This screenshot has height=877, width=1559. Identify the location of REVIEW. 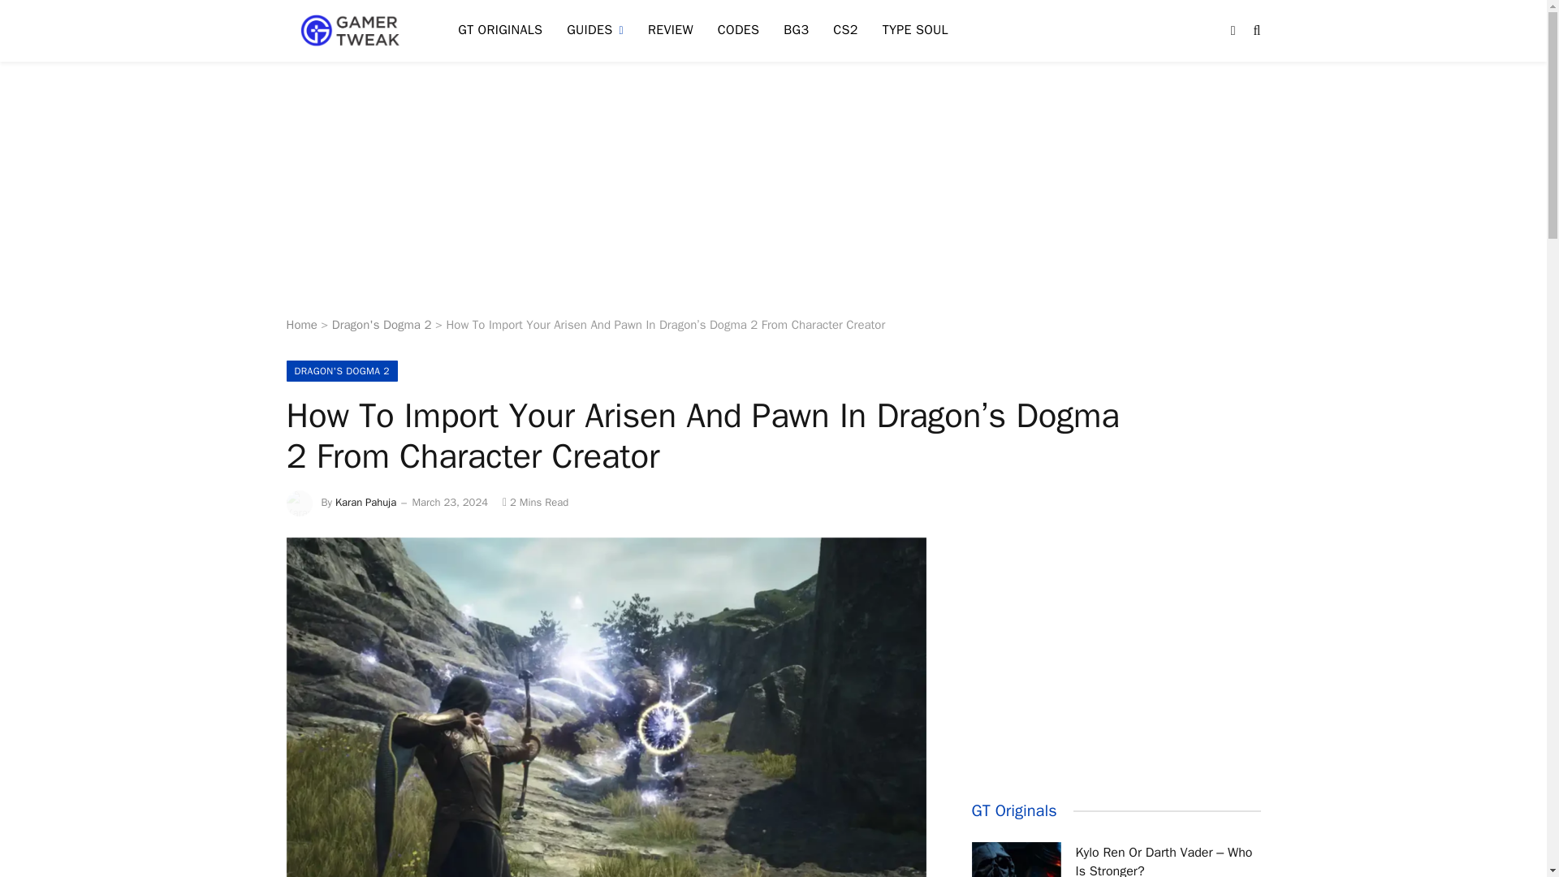
(671, 31).